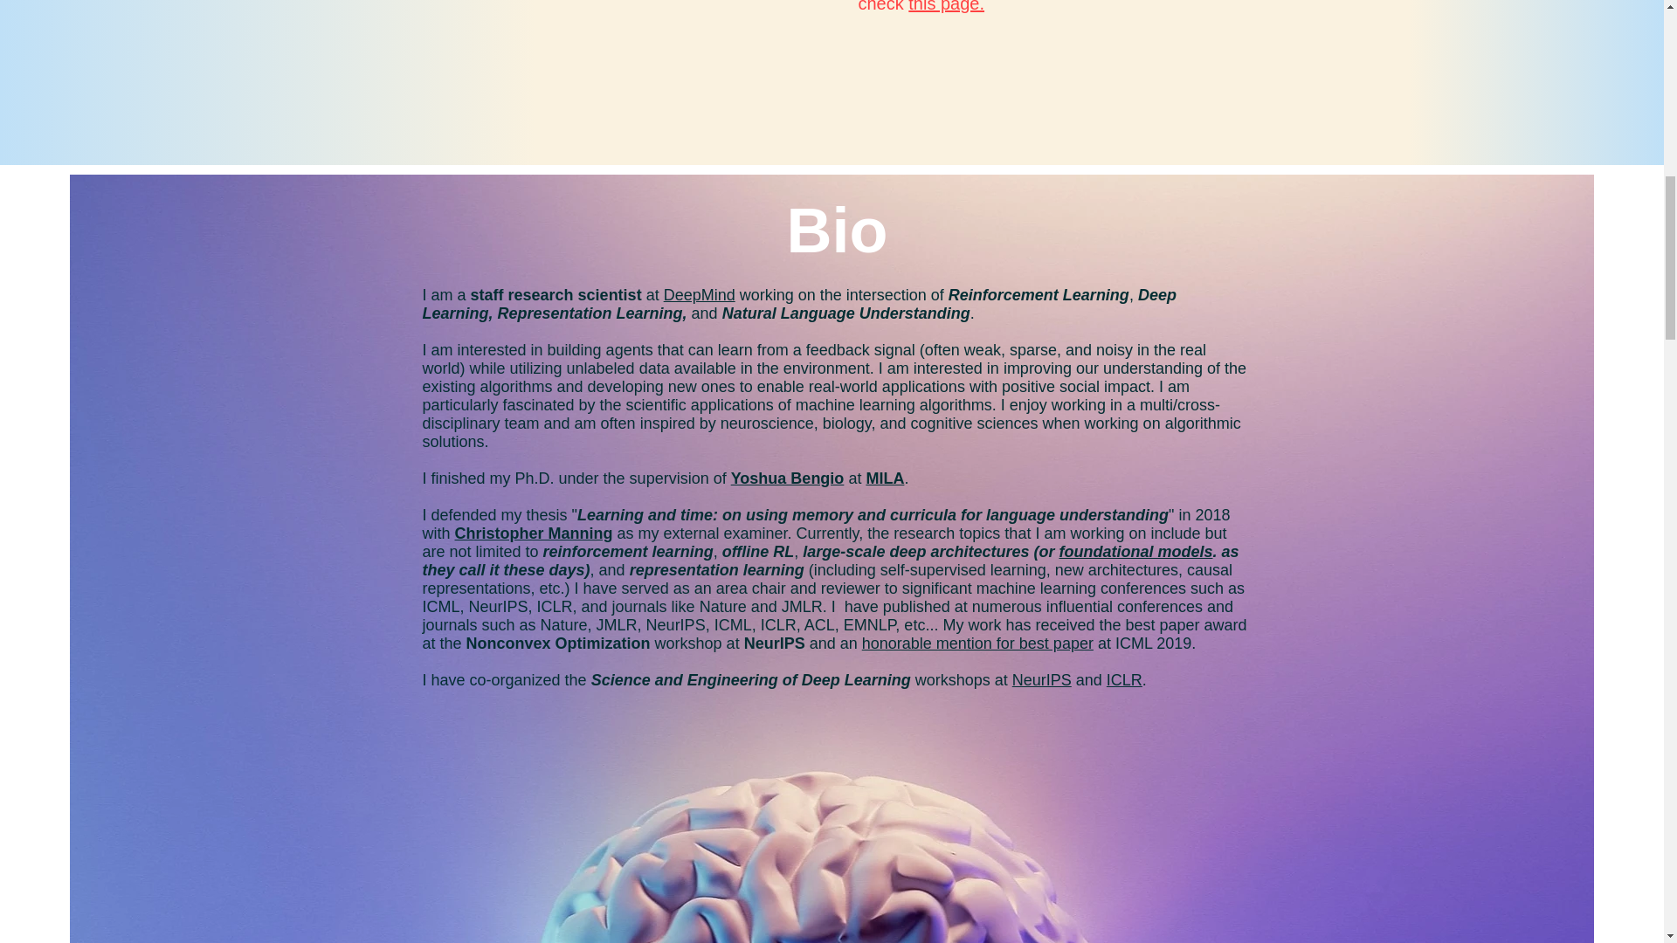 The height and width of the screenshot is (943, 1677). Describe the element at coordinates (1135, 552) in the screenshot. I see `foundational models` at that location.